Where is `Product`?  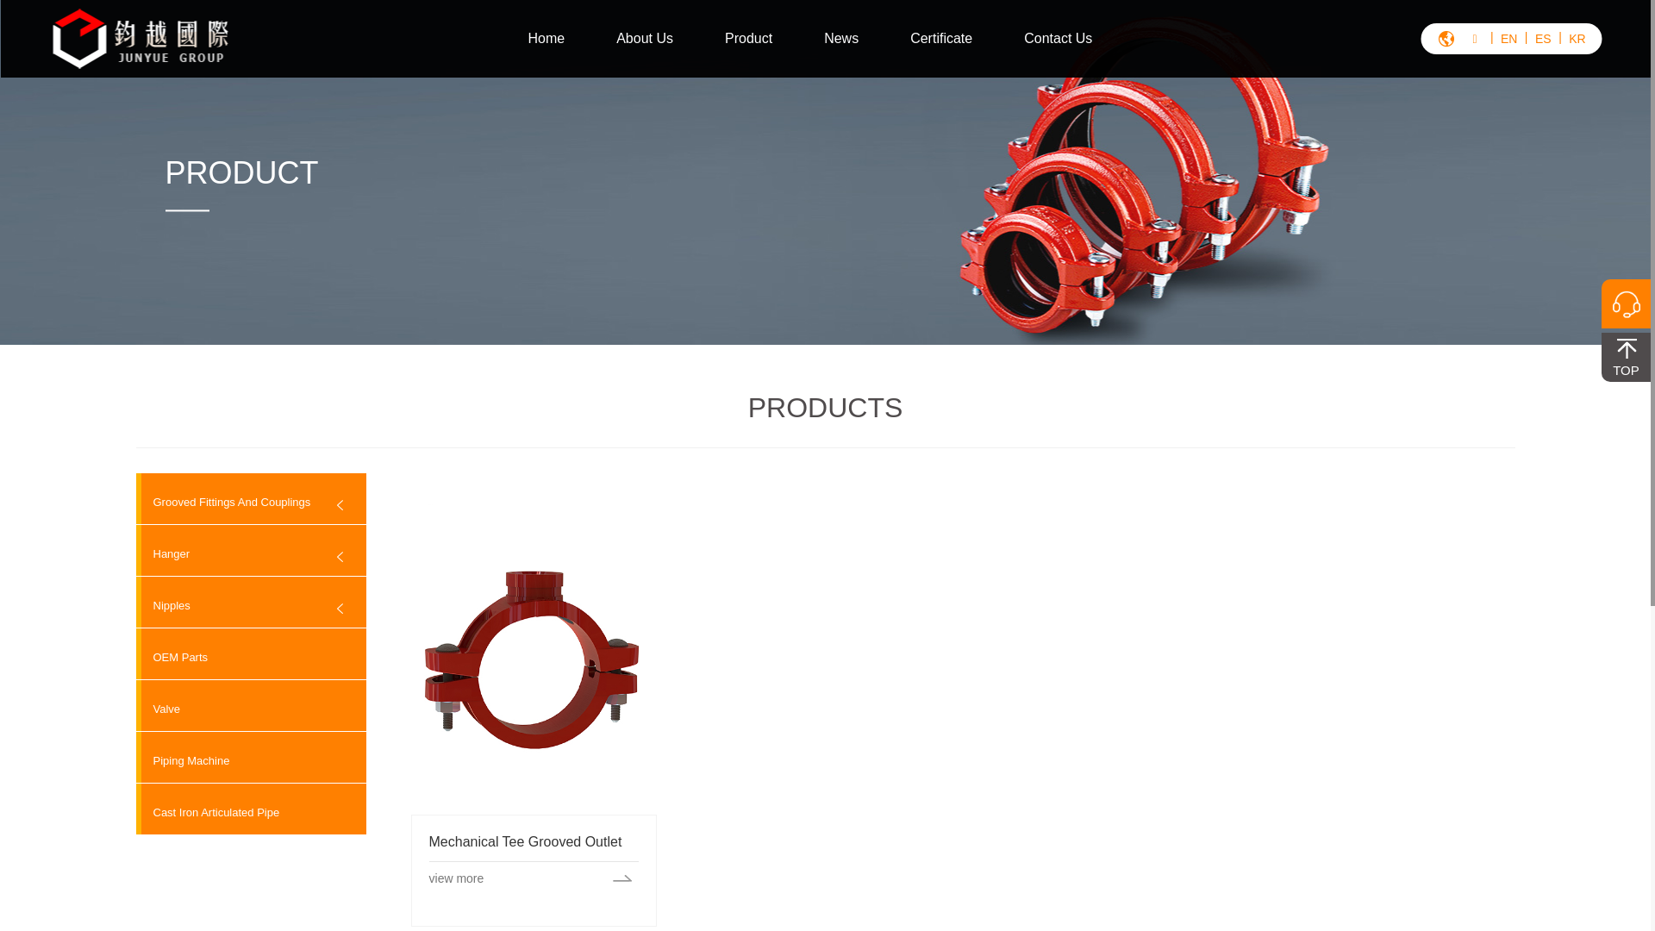
Product is located at coordinates (748, 39).